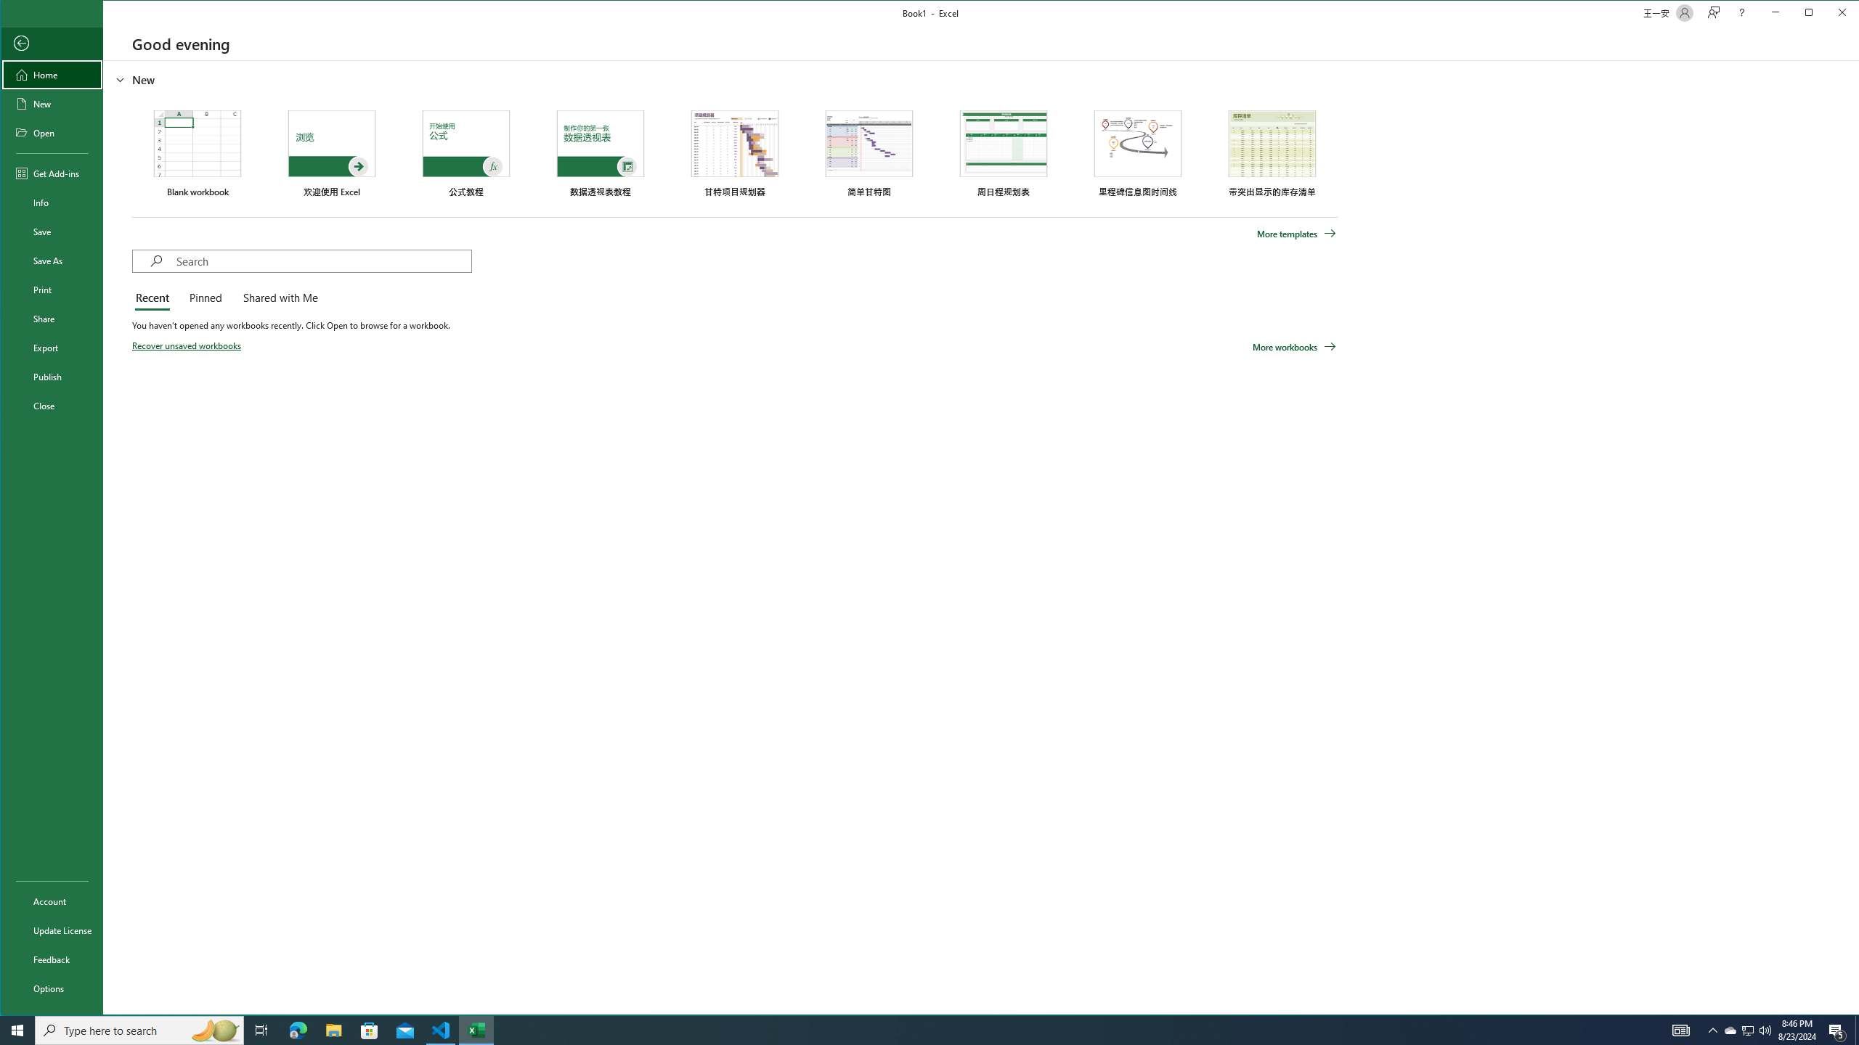 This screenshot has width=1859, height=1045. Describe the element at coordinates (187, 345) in the screenshot. I see `Recover unsaved workbooks` at that location.